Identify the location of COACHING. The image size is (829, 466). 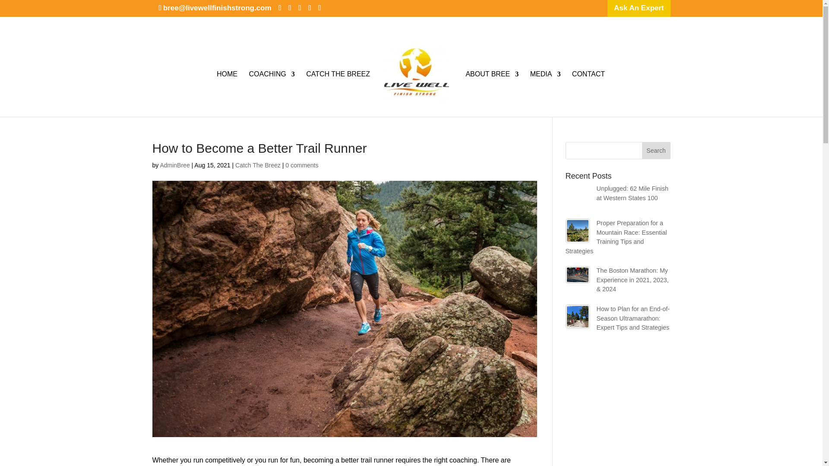
(271, 94).